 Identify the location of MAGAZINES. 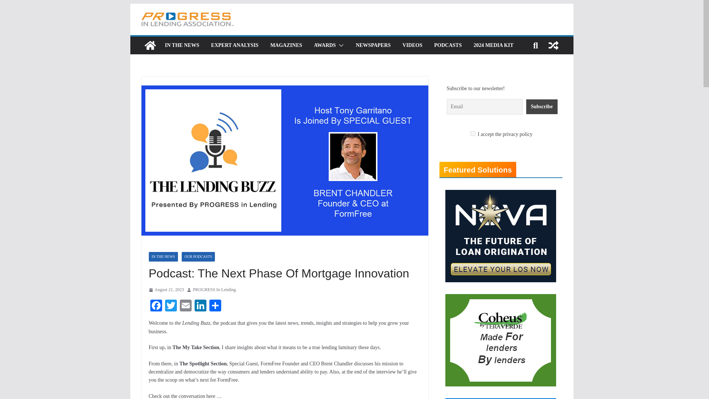
(286, 45).